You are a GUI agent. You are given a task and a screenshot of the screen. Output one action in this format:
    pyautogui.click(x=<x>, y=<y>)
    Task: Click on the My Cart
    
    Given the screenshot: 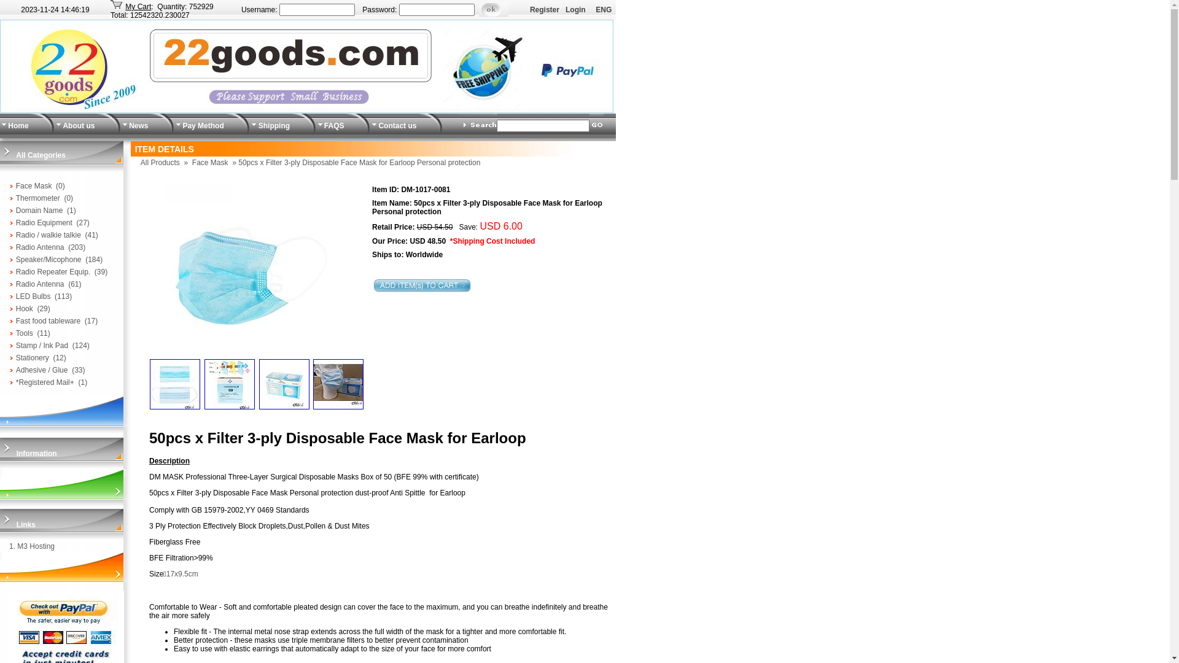 What is the action you would take?
    pyautogui.click(x=138, y=7)
    